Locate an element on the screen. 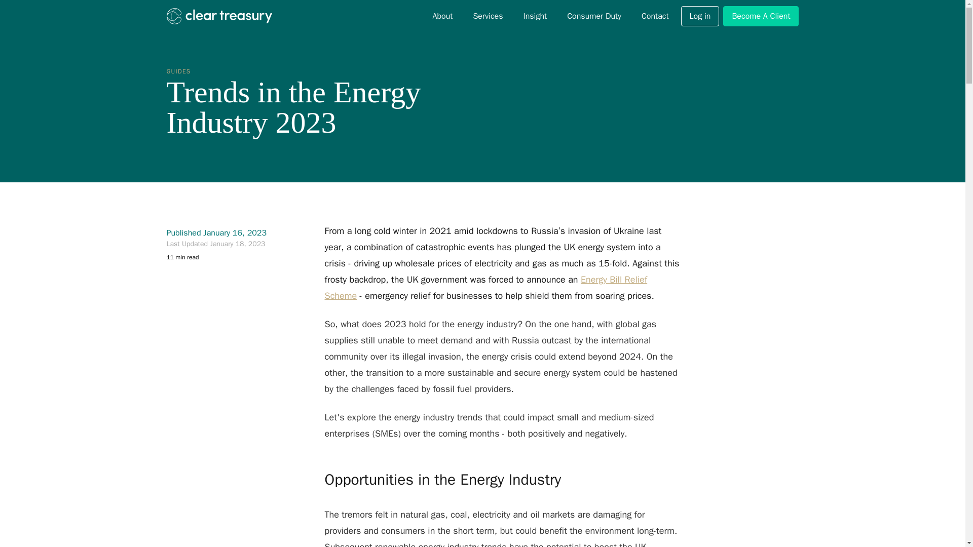  Energy Bill Relief Scheme is located at coordinates (485, 288).